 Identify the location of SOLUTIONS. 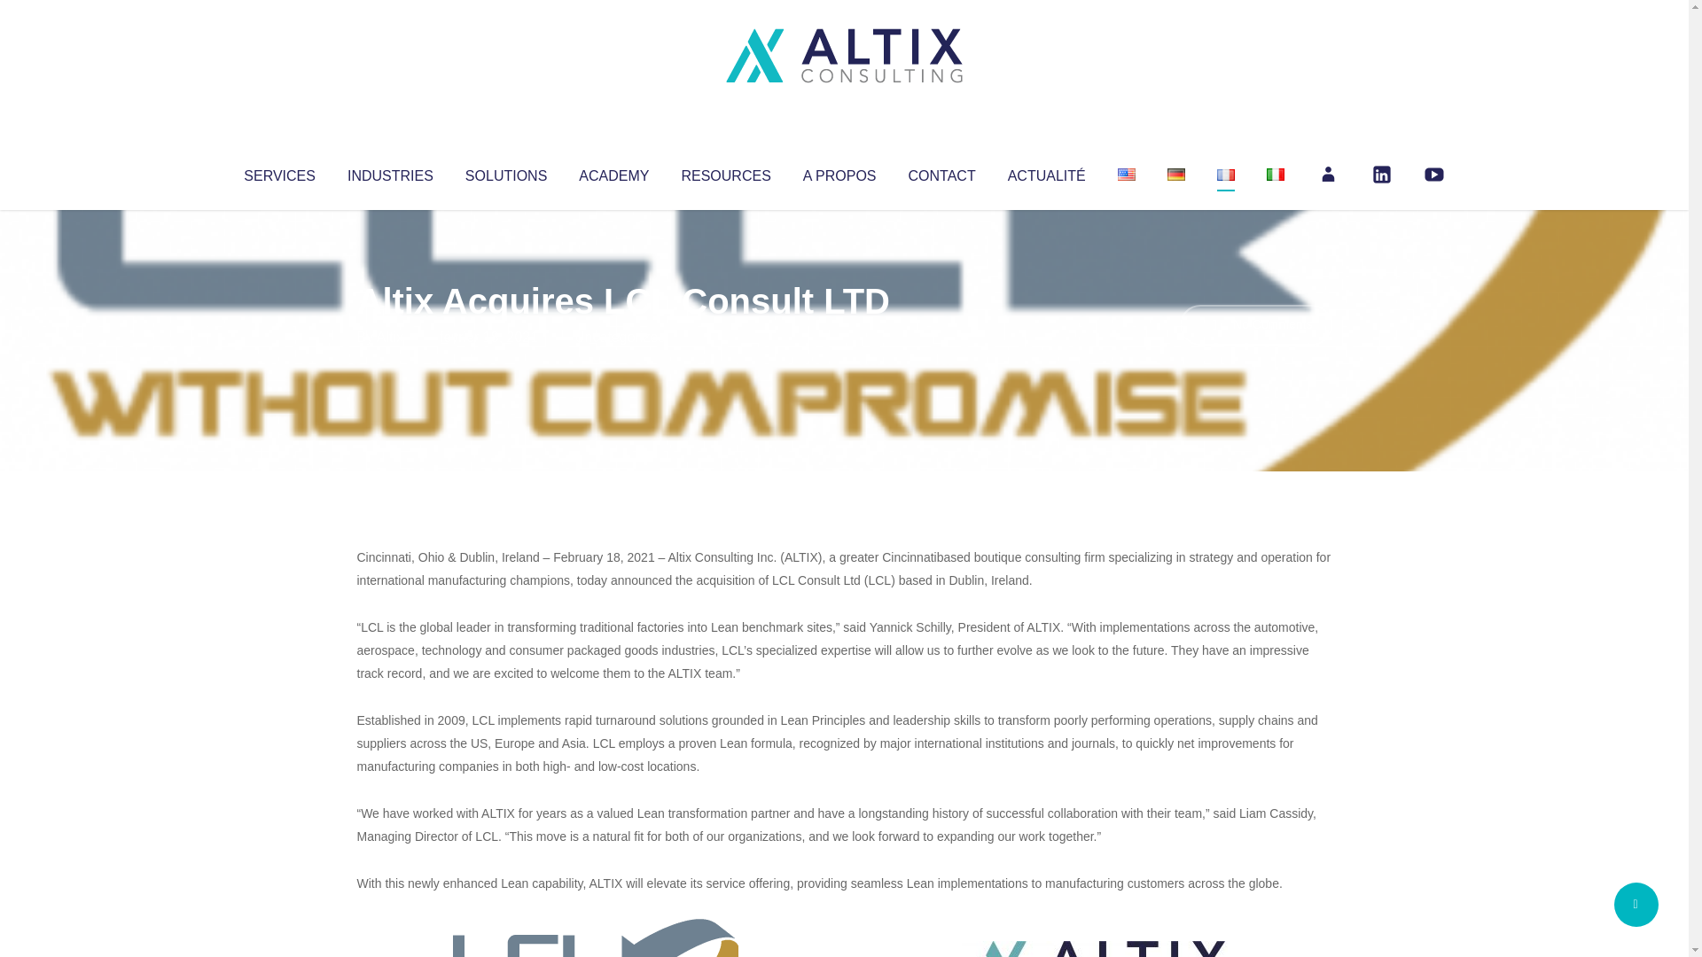
(505, 172).